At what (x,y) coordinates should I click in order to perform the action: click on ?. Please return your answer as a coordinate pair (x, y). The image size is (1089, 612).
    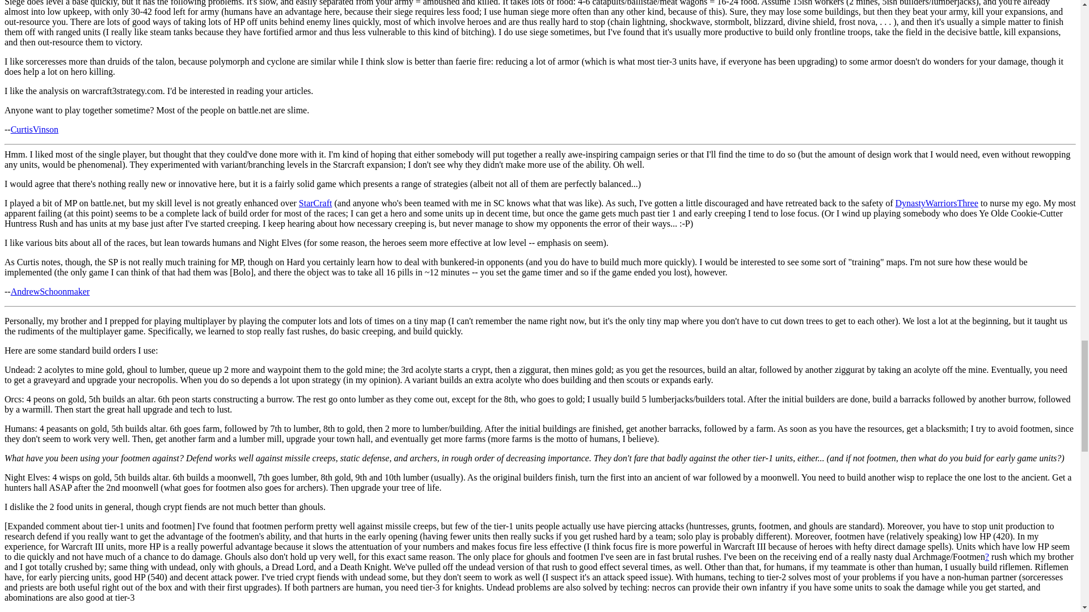
    Looking at the image, I should click on (987, 556).